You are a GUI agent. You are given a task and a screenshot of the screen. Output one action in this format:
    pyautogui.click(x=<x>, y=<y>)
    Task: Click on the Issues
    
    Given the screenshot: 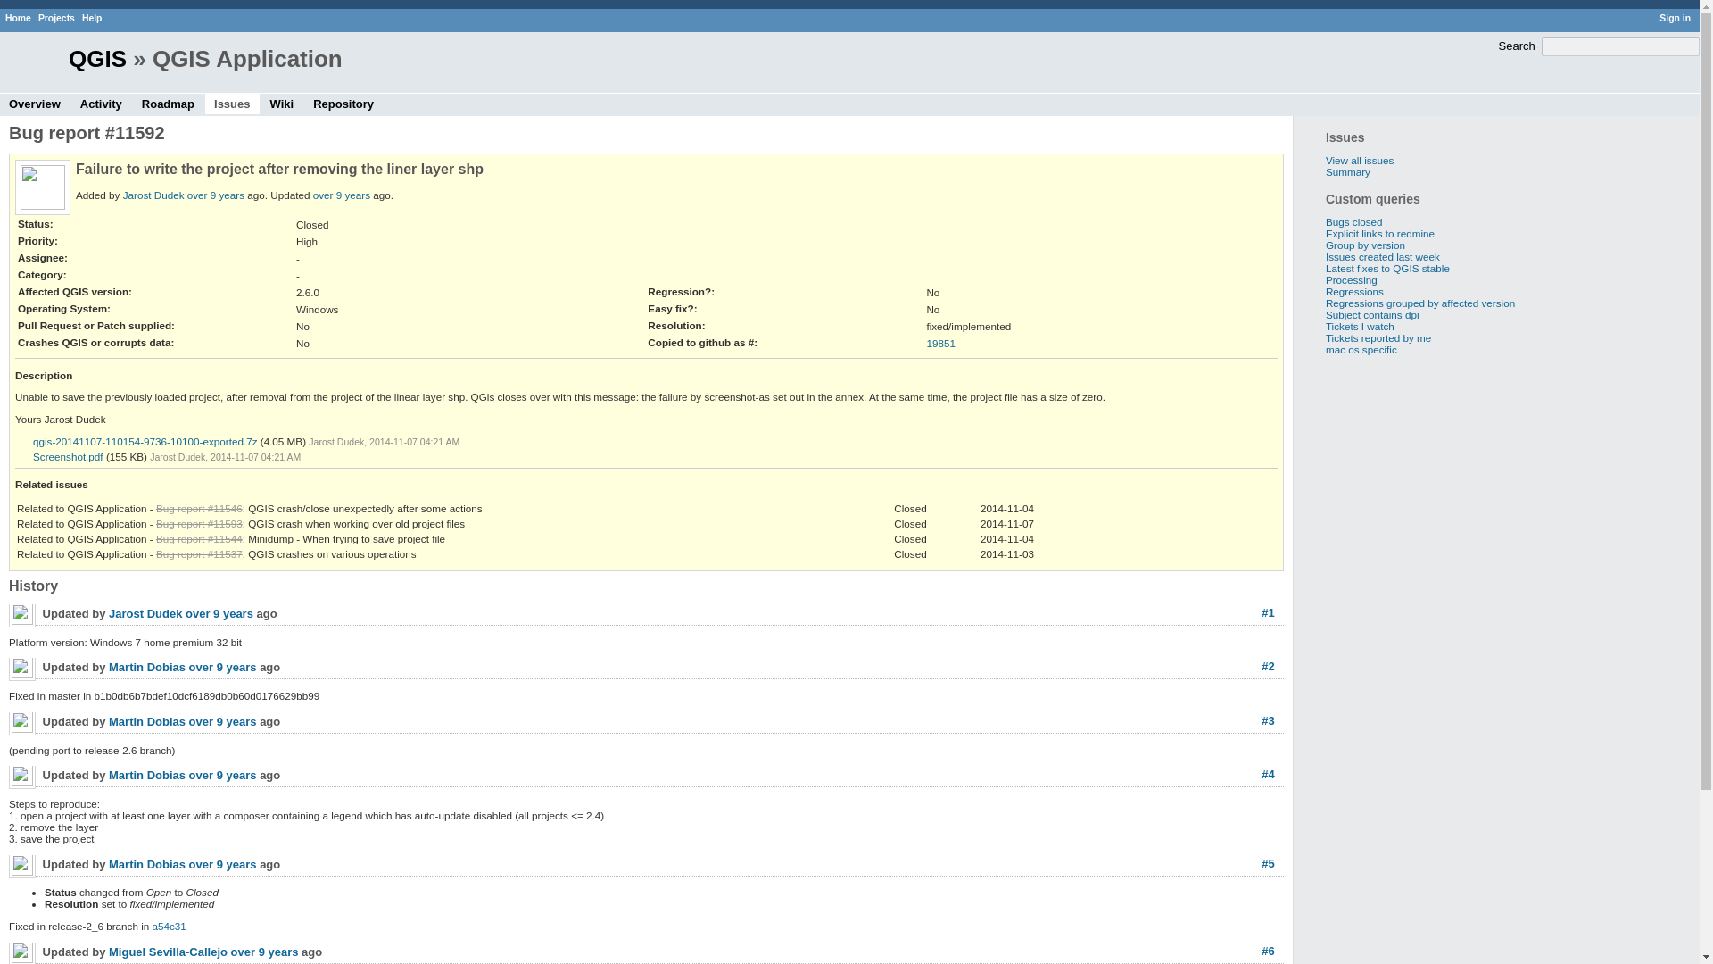 What is the action you would take?
    pyautogui.click(x=232, y=104)
    